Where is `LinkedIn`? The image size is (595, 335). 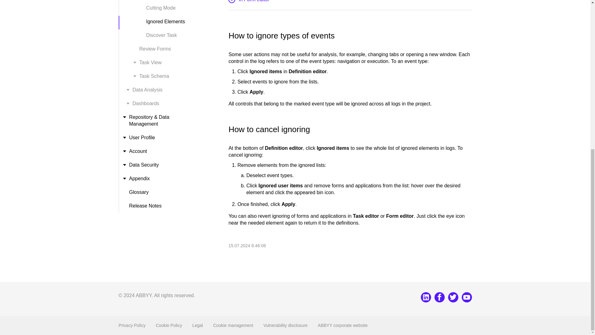
LinkedIn is located at coordinates (426, 297).